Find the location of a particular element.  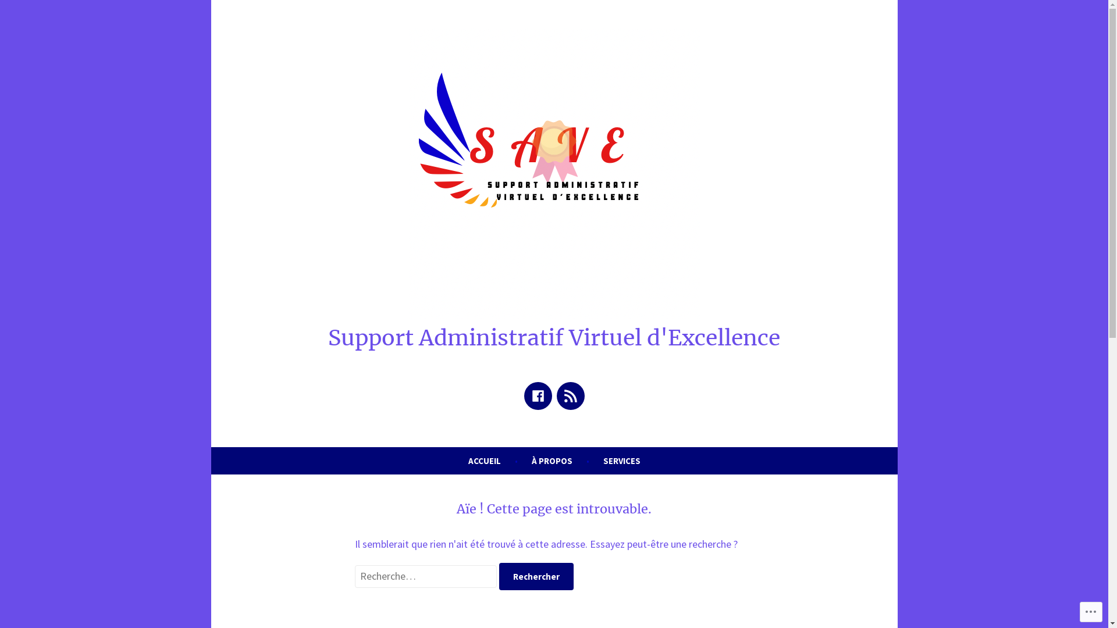

Support Administratif Virtuel d'Excellence is located at coordinates (554, 337).